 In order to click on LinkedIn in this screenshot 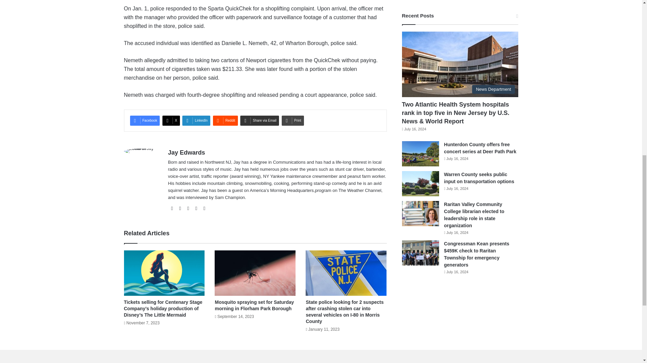, I will do `click(196, 120)`.